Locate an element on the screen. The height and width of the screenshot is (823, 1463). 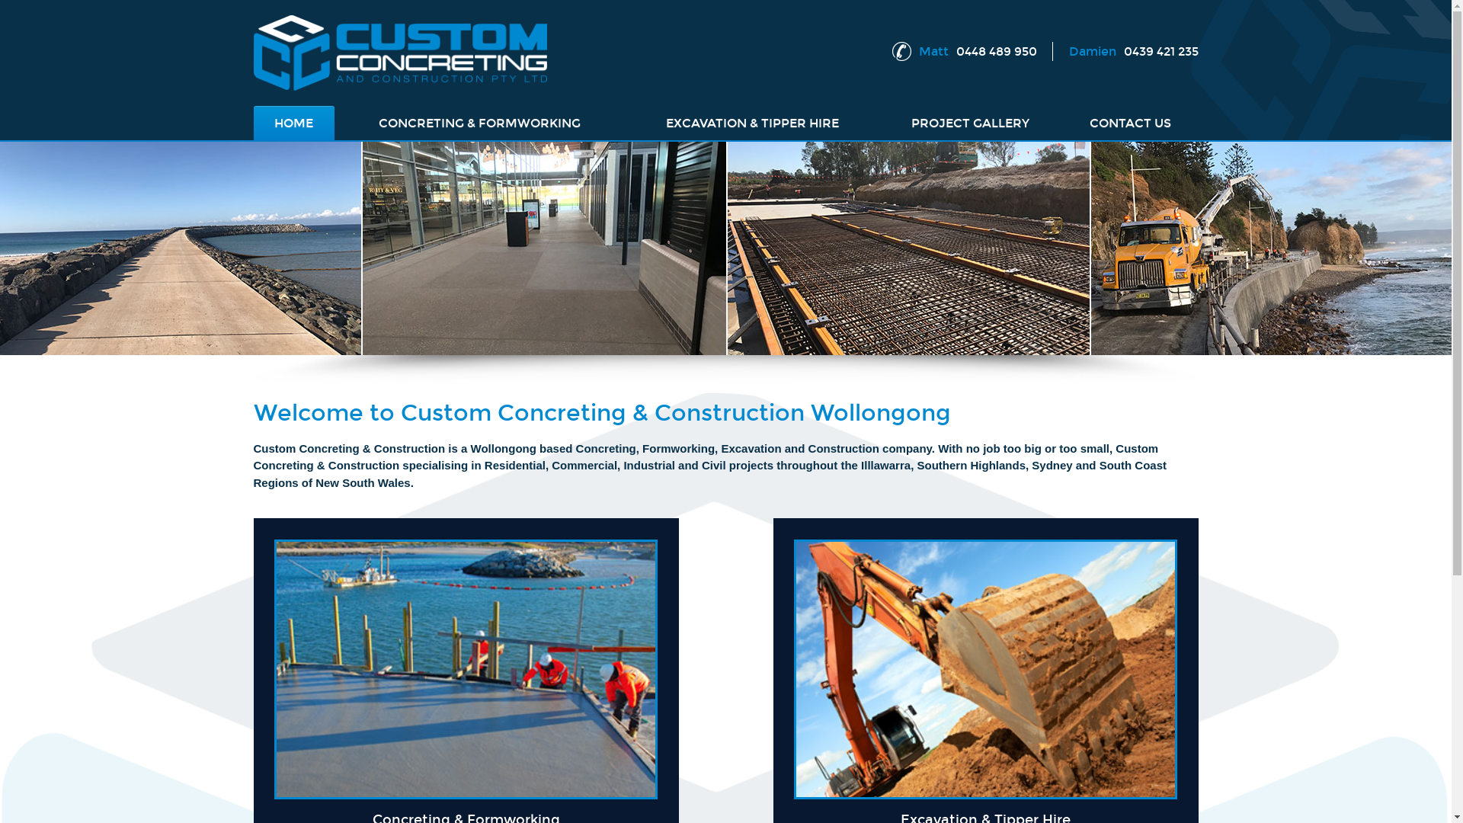
Matt0448 489 950 is located at coordinates (978, 52).